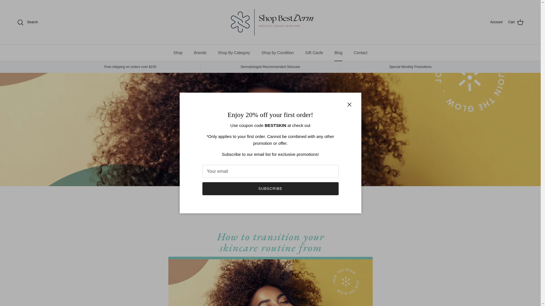 This screenshot has height=306, width=545. I want to click on Shop By Category, so click(234, 53).